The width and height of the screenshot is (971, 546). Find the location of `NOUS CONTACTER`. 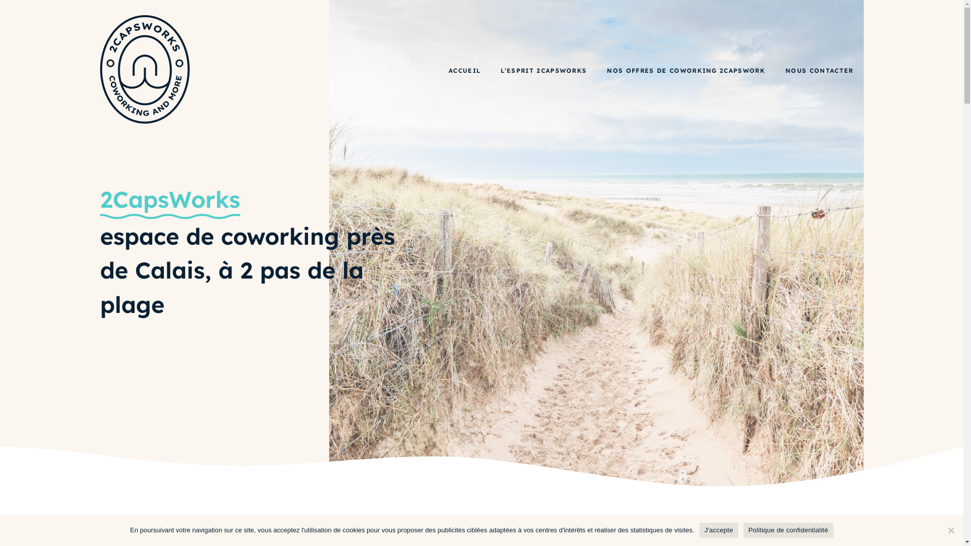

NOUS CONTACTER is located at coordinates (819, 71).